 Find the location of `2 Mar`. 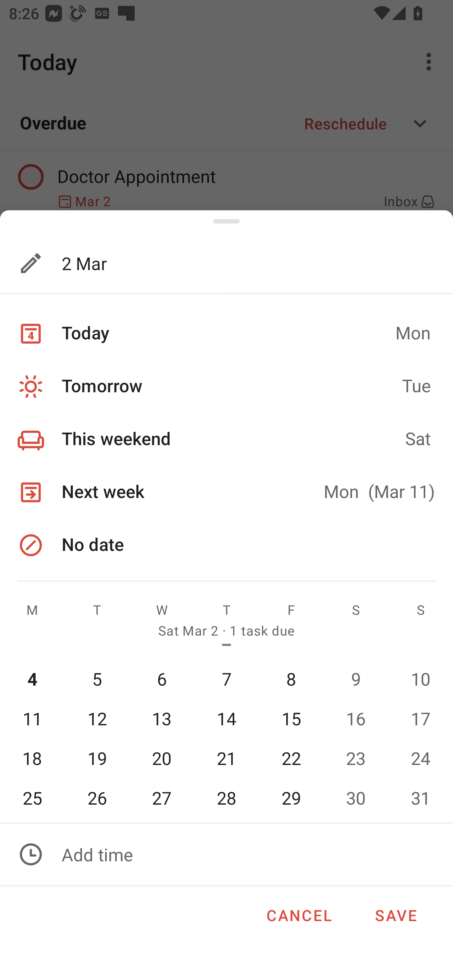

2 Mar is located at coordinates (204, 263).